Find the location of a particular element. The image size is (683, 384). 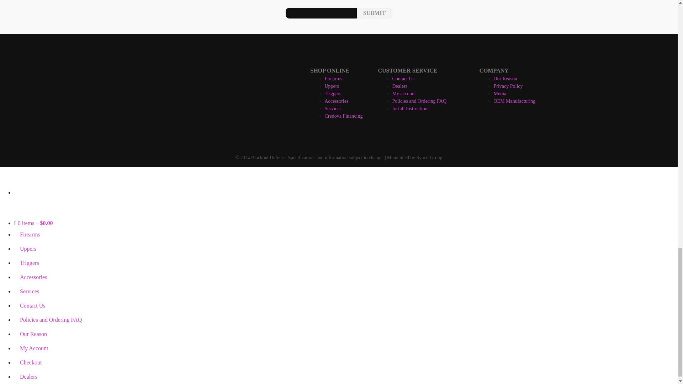

Uppers is located at coordinates (332, 86).